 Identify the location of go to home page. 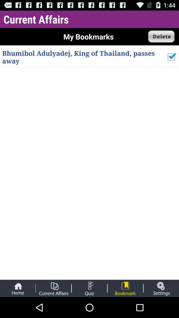
(18, 288).